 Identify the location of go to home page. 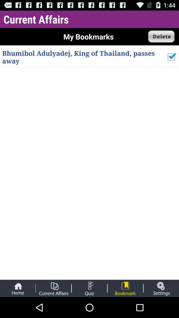
(18, 288).